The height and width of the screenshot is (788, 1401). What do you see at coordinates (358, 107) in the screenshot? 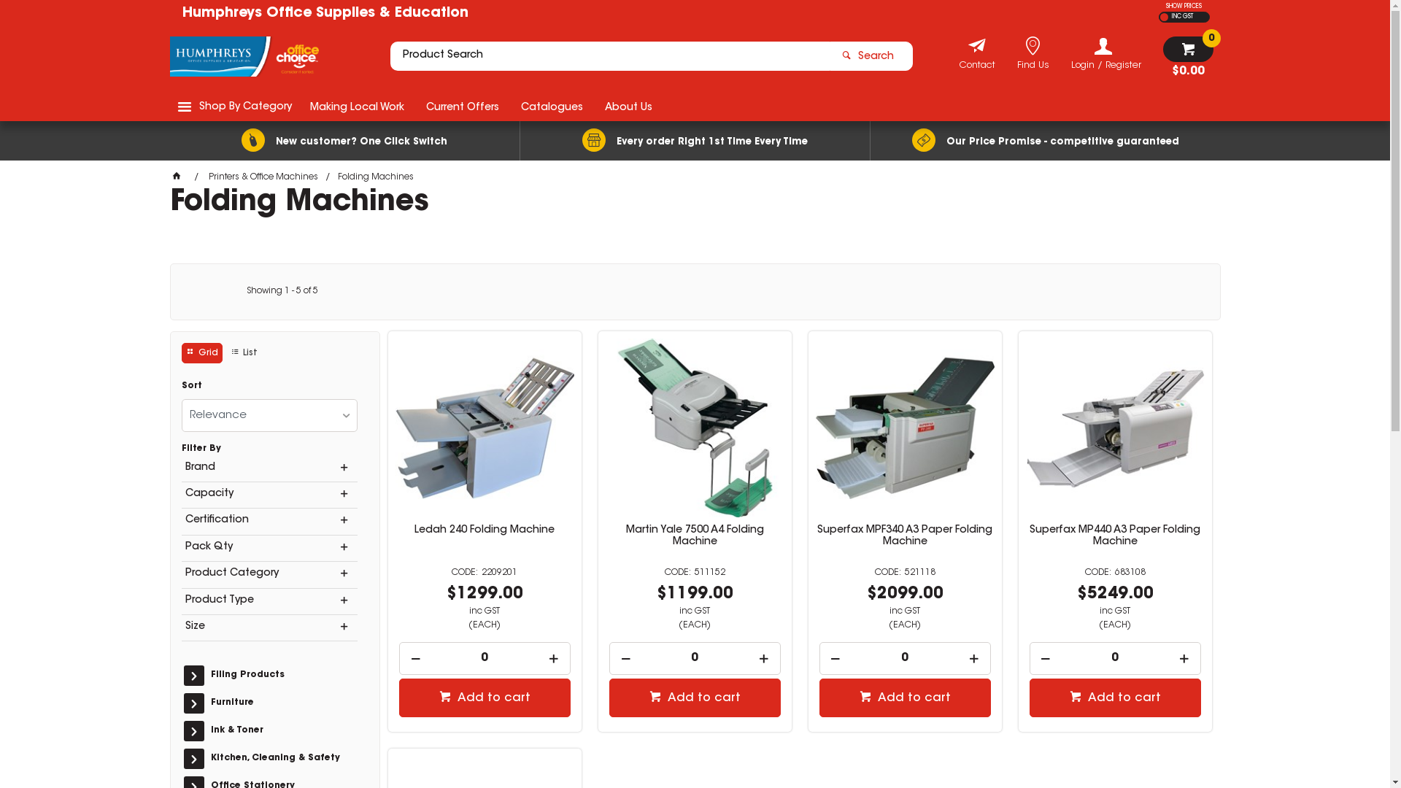
I see `Making Local Work` at bounding box center [358, 107].